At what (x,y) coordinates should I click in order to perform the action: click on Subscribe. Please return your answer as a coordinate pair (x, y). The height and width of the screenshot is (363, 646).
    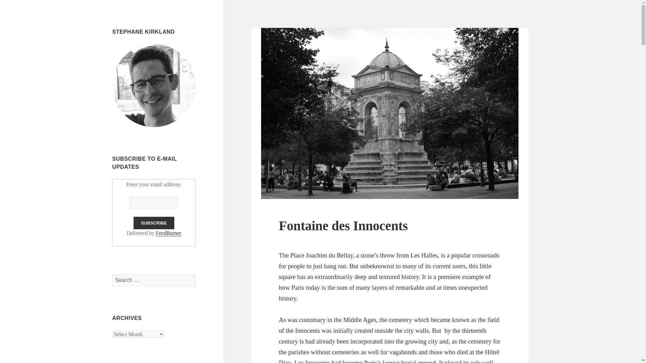
    Looking at the image, I should click on (154, 223).